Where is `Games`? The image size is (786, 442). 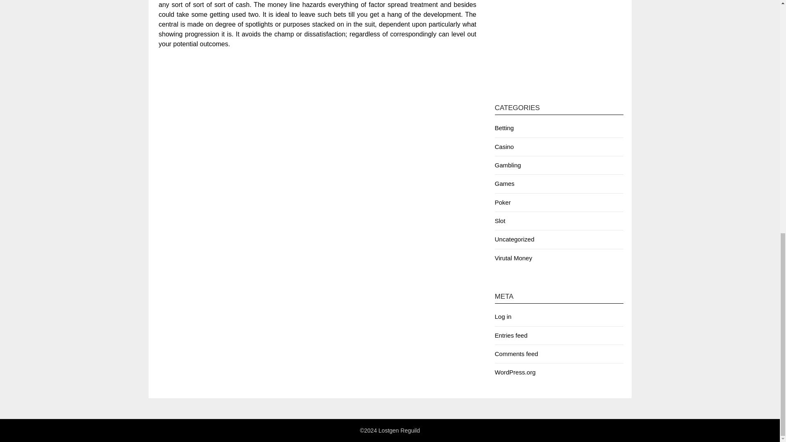 Games is located at coordinates (504, 183).